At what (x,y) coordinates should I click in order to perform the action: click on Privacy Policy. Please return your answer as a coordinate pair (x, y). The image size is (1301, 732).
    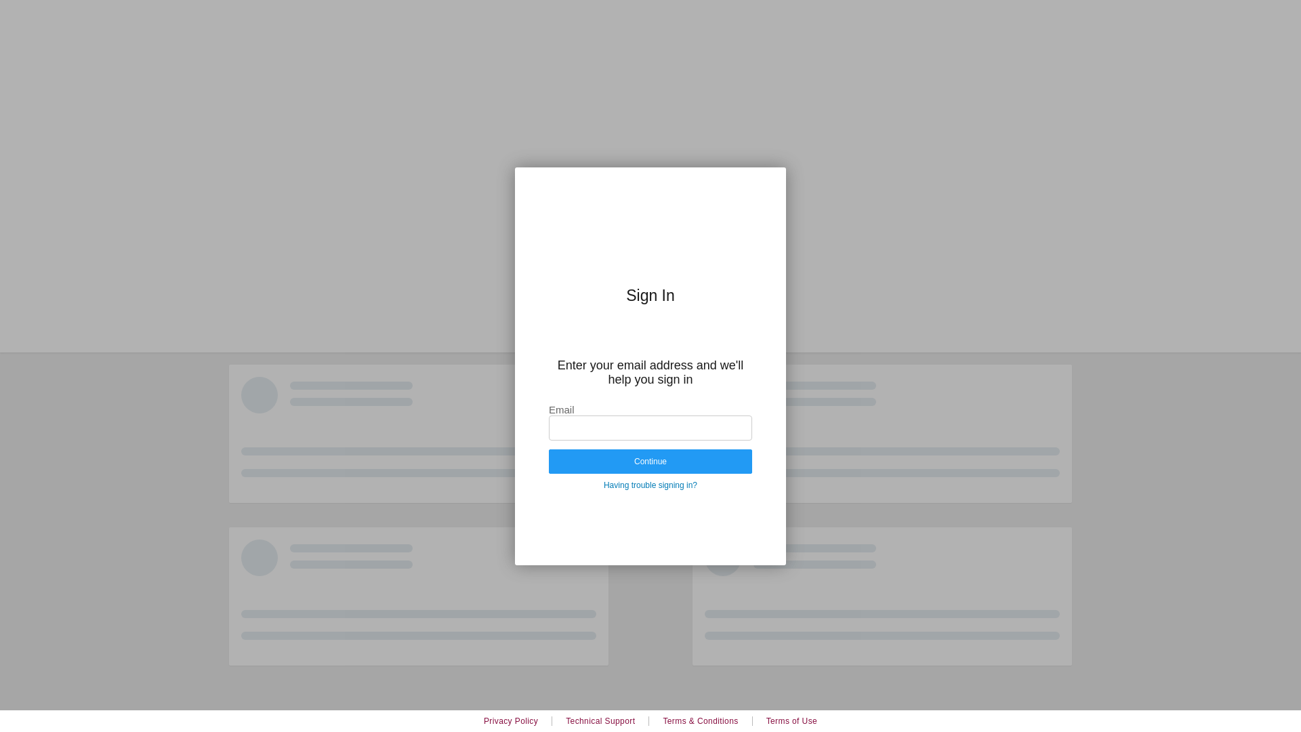
    Looking at the image, I should click on (511, 721).